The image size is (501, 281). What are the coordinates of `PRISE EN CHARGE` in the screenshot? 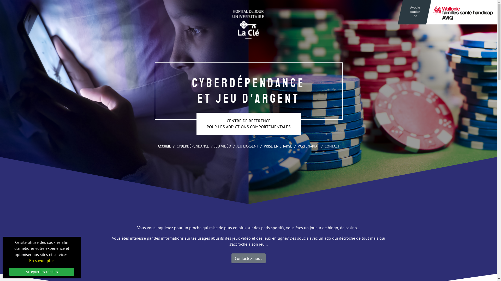 It's located at (278, 147).